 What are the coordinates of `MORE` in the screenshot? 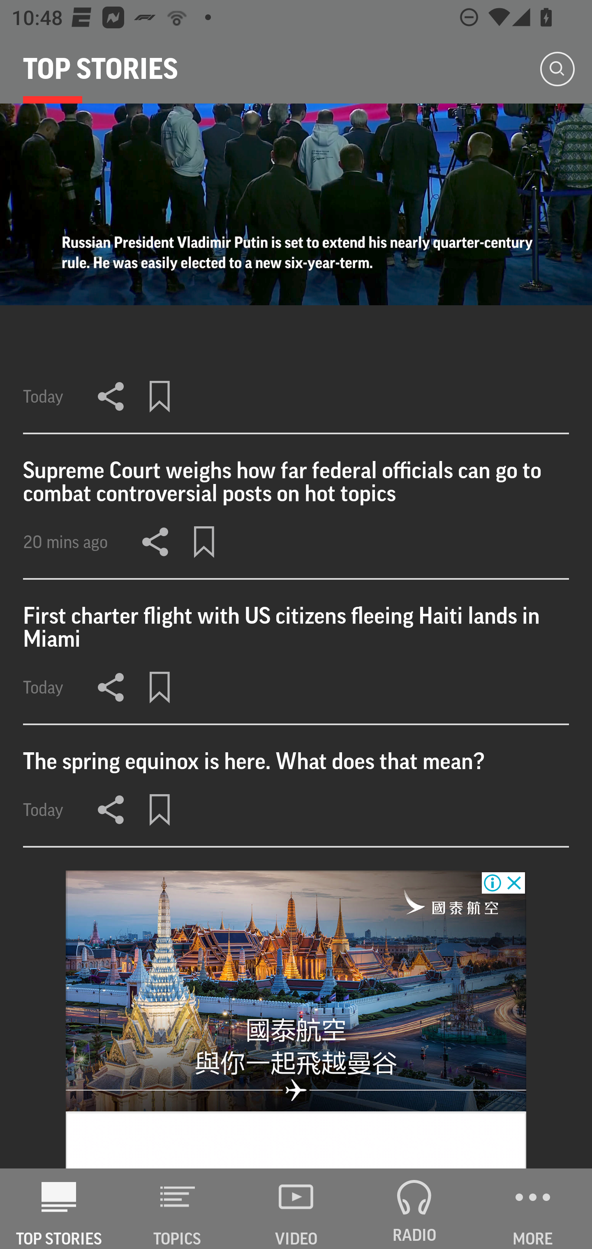 It's located at (533, 1209).